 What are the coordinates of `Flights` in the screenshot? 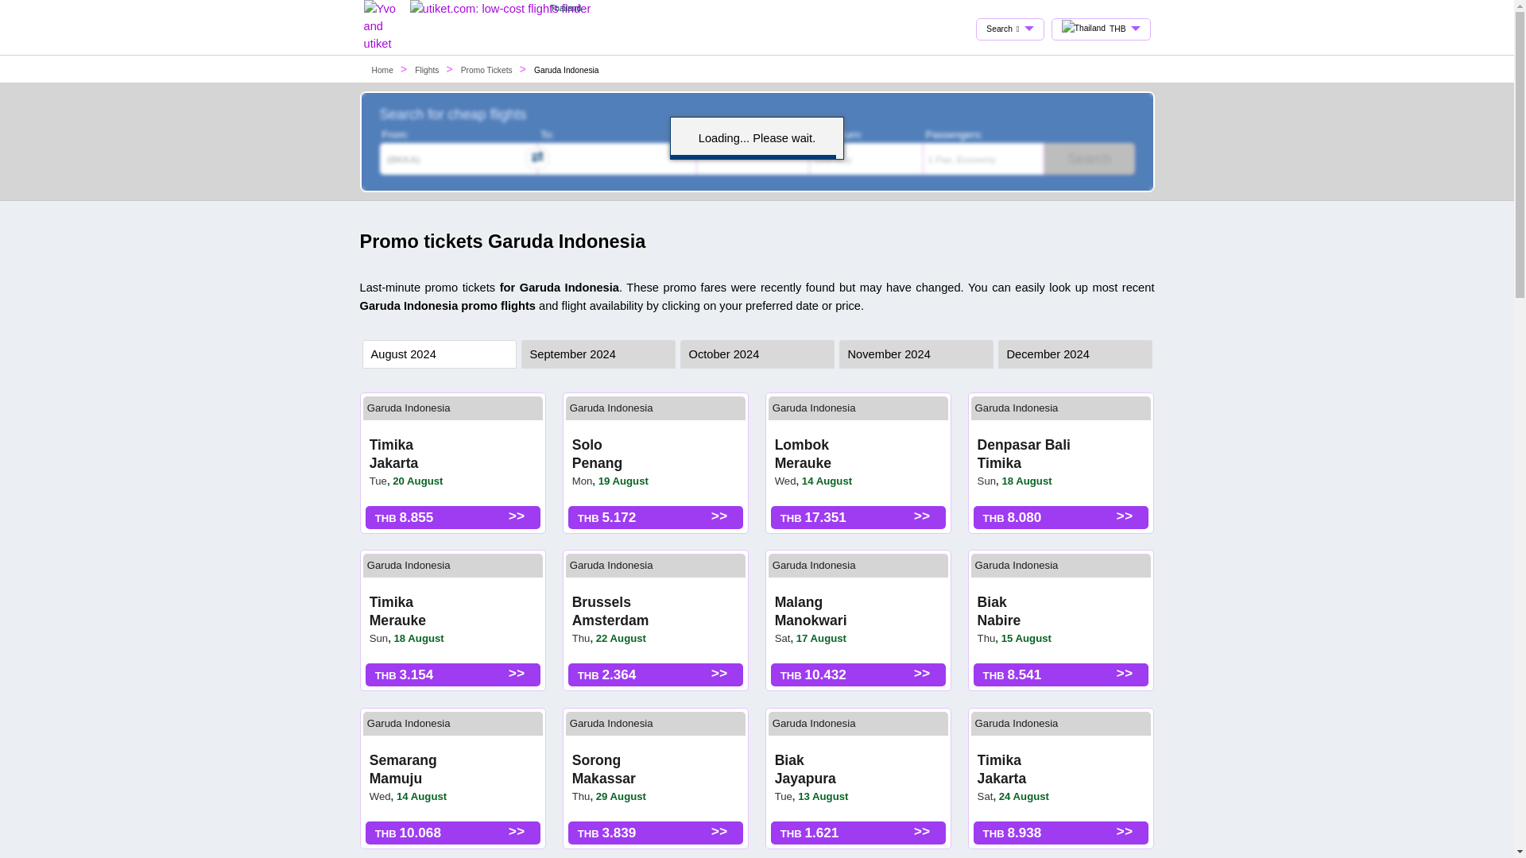 It's located at (409, 408).